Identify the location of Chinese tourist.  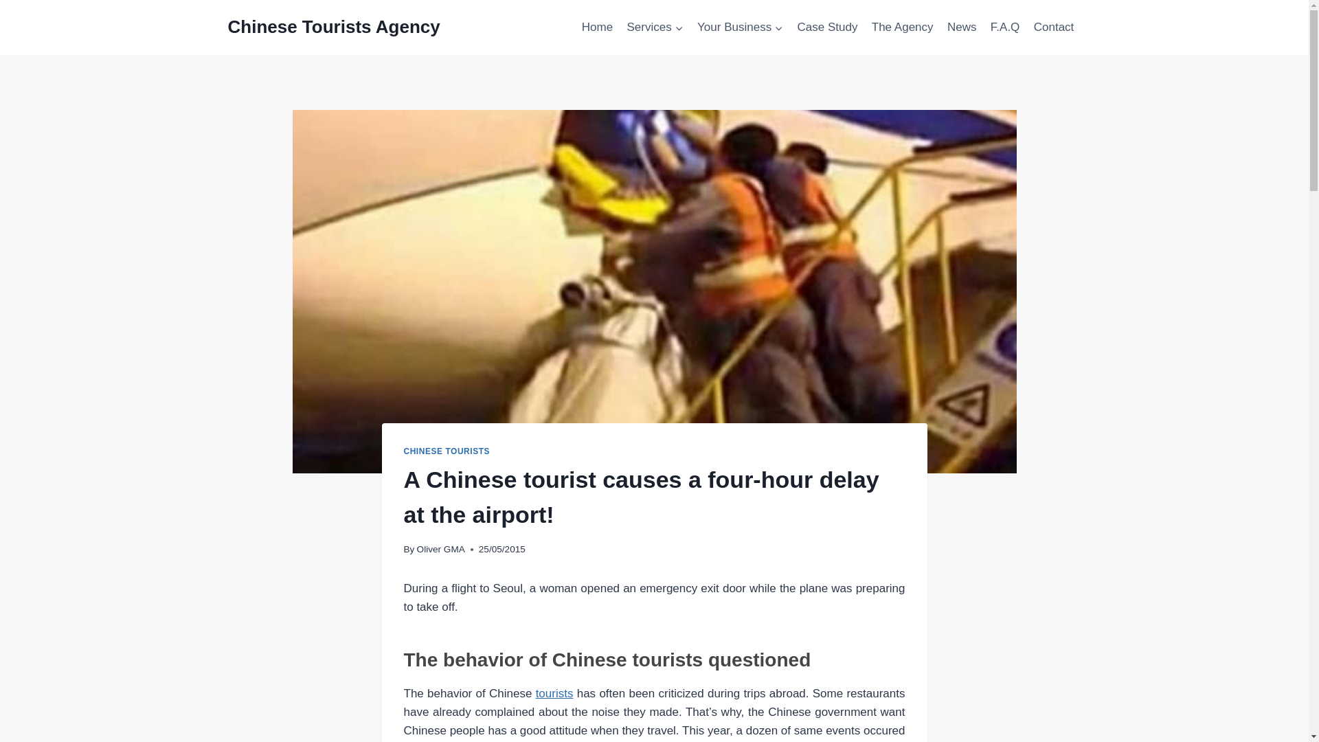
(962, 27).